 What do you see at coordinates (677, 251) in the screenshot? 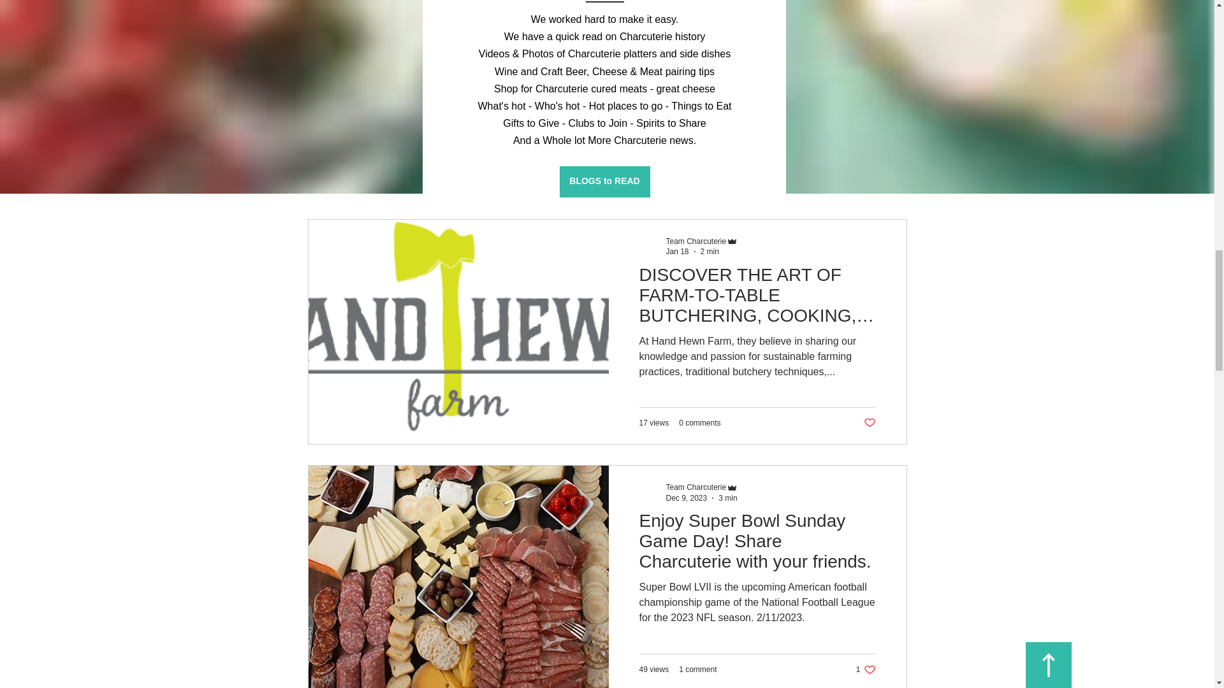
I see `Jan 18` at bounding box center [677, 251].